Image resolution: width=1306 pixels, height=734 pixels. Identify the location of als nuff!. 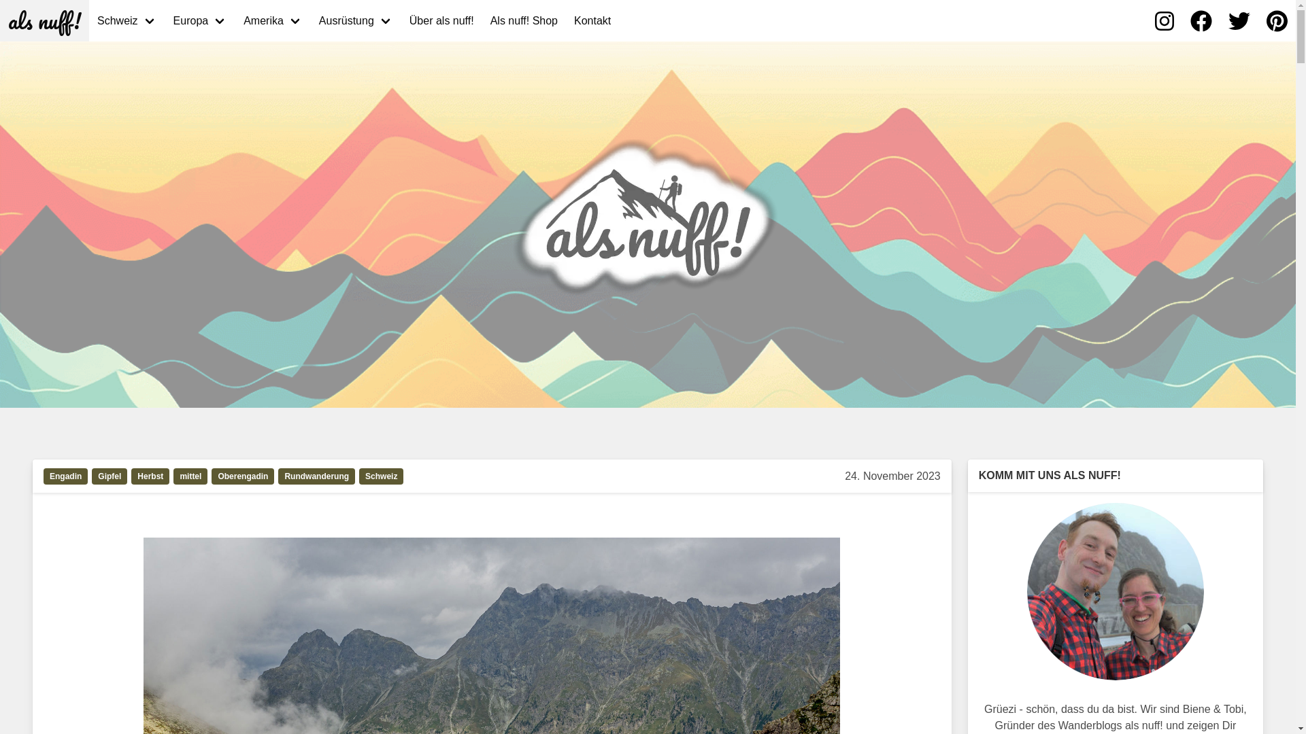
(45, 20).